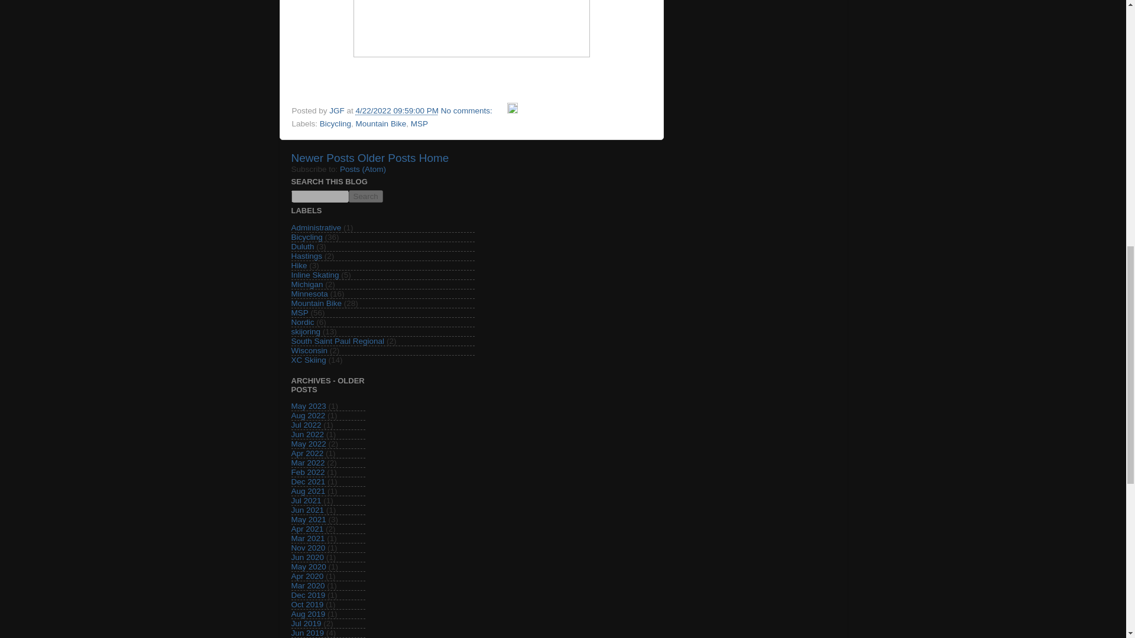  I want to click on search, so click(365, 196).